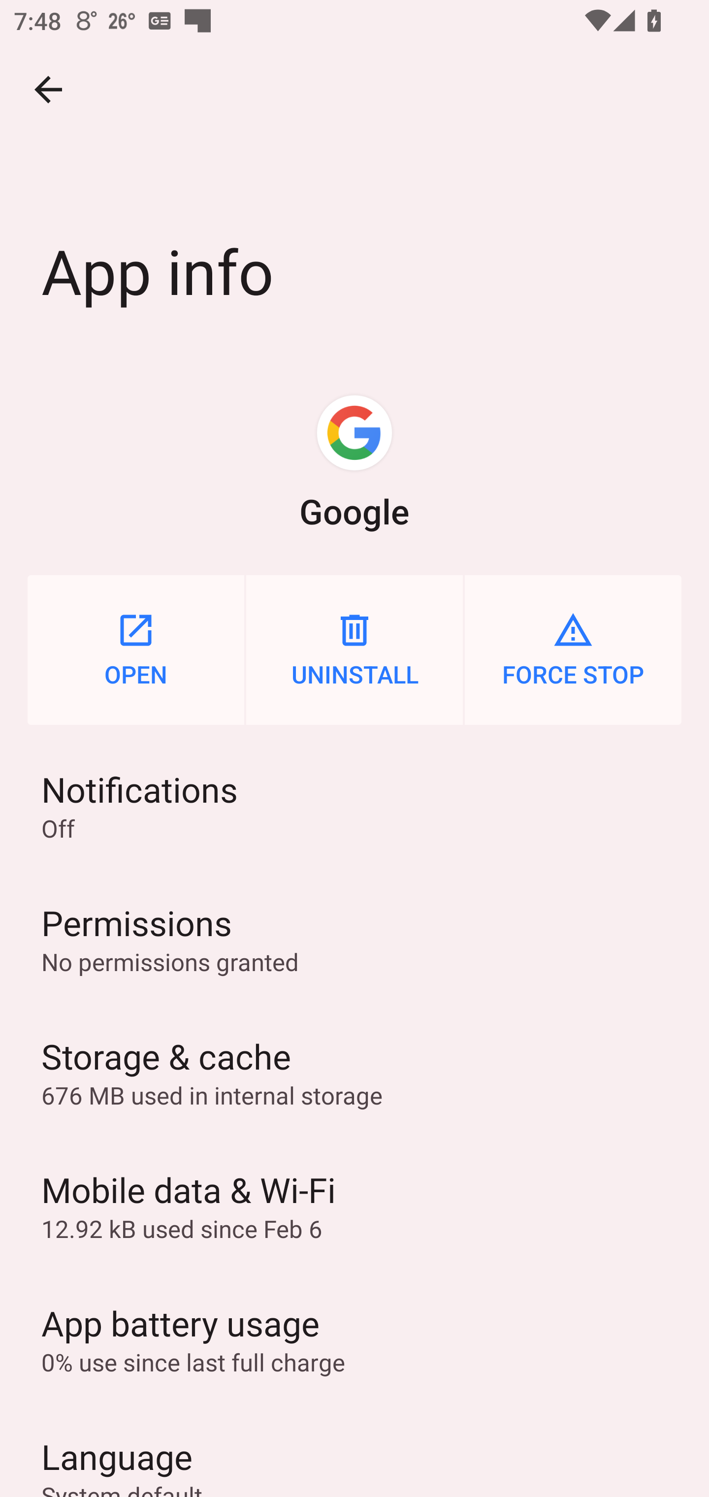 This screenshot has width=709, height=1497. I want to click on Language System default, so click(354, 1451).